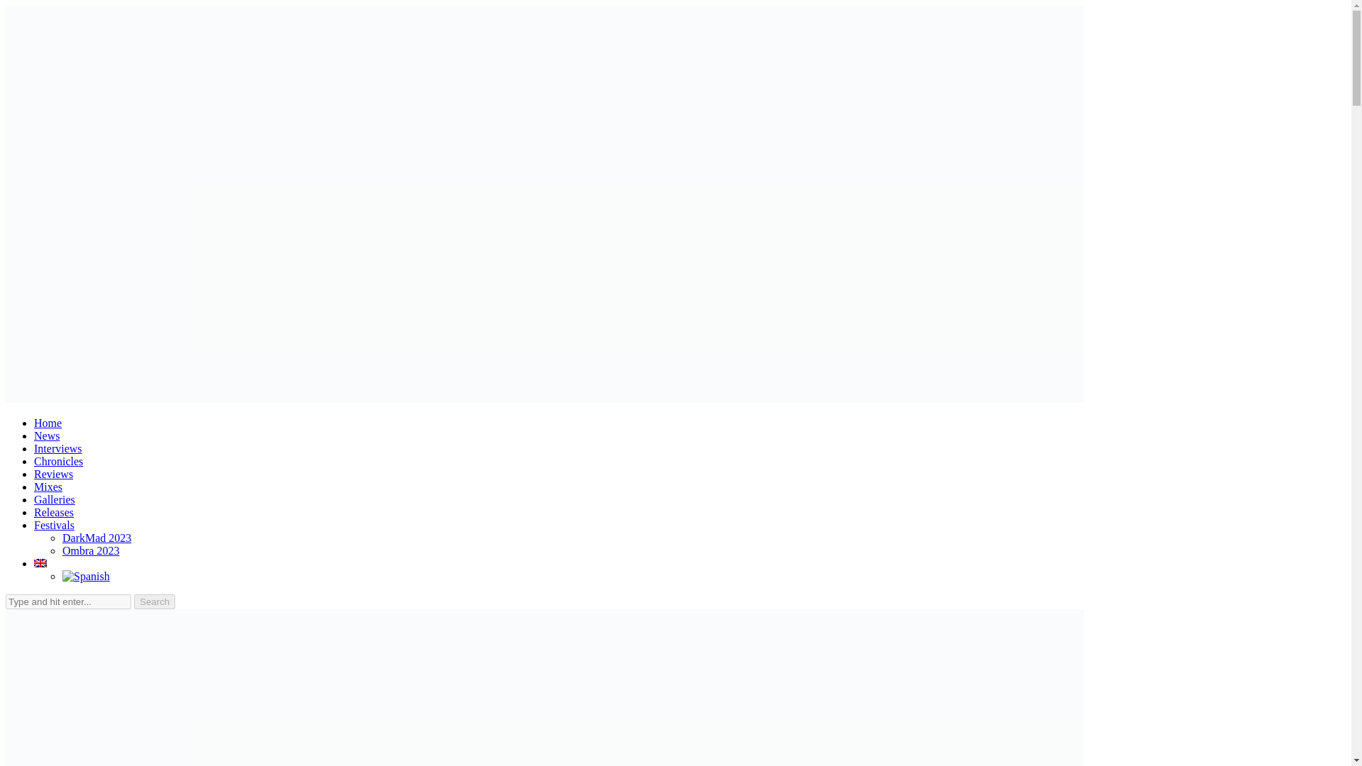 Image resolution: width=1362 pixels, height=766 pixels. Describe the element at coordinates (155, 601) in the screenshot. I see `Search` at that location.